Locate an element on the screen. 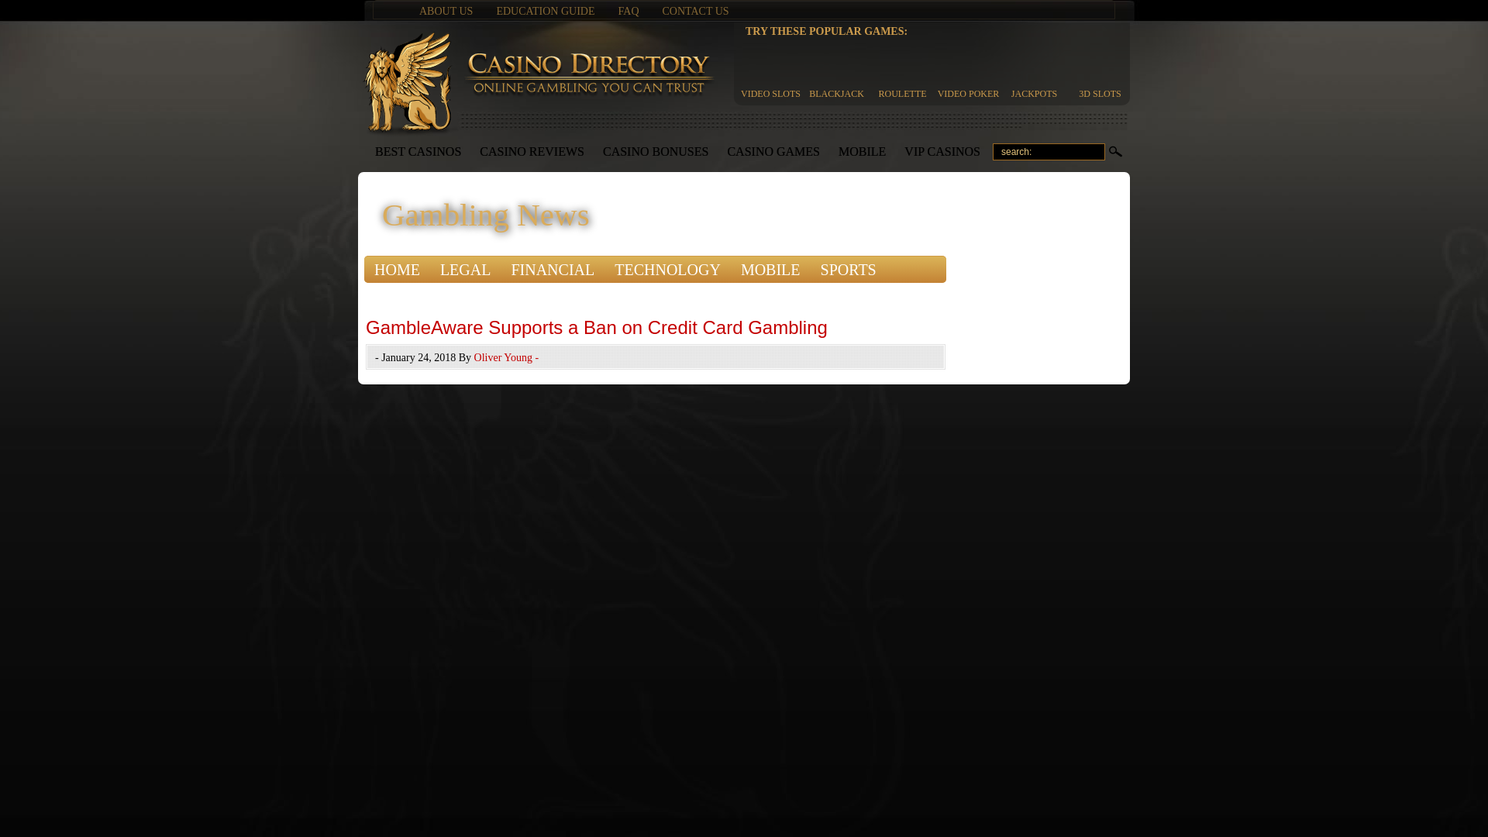 The width and height of the screenshot is (1488, 837). EDUCATION GUIDE is located at coordinates (544, 12).